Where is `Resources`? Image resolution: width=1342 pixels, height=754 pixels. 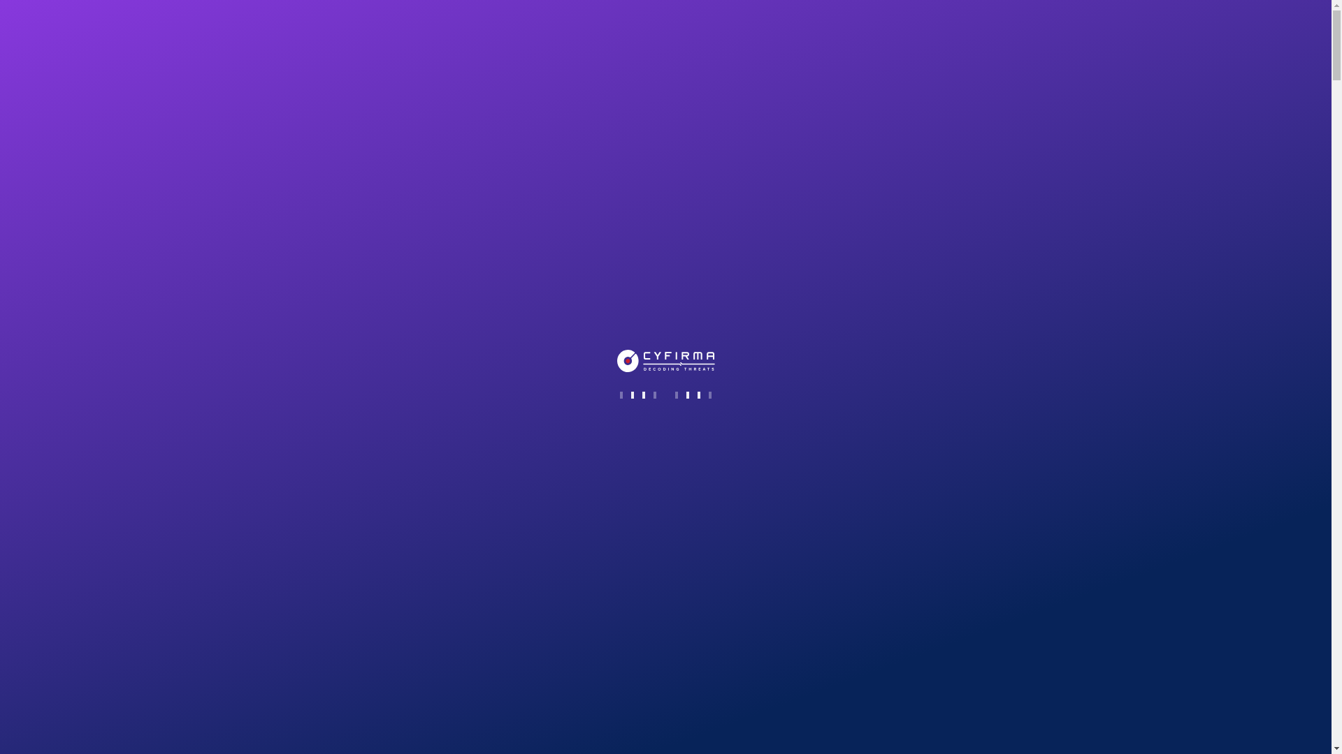 Resources is located at coordinates (597, 27).